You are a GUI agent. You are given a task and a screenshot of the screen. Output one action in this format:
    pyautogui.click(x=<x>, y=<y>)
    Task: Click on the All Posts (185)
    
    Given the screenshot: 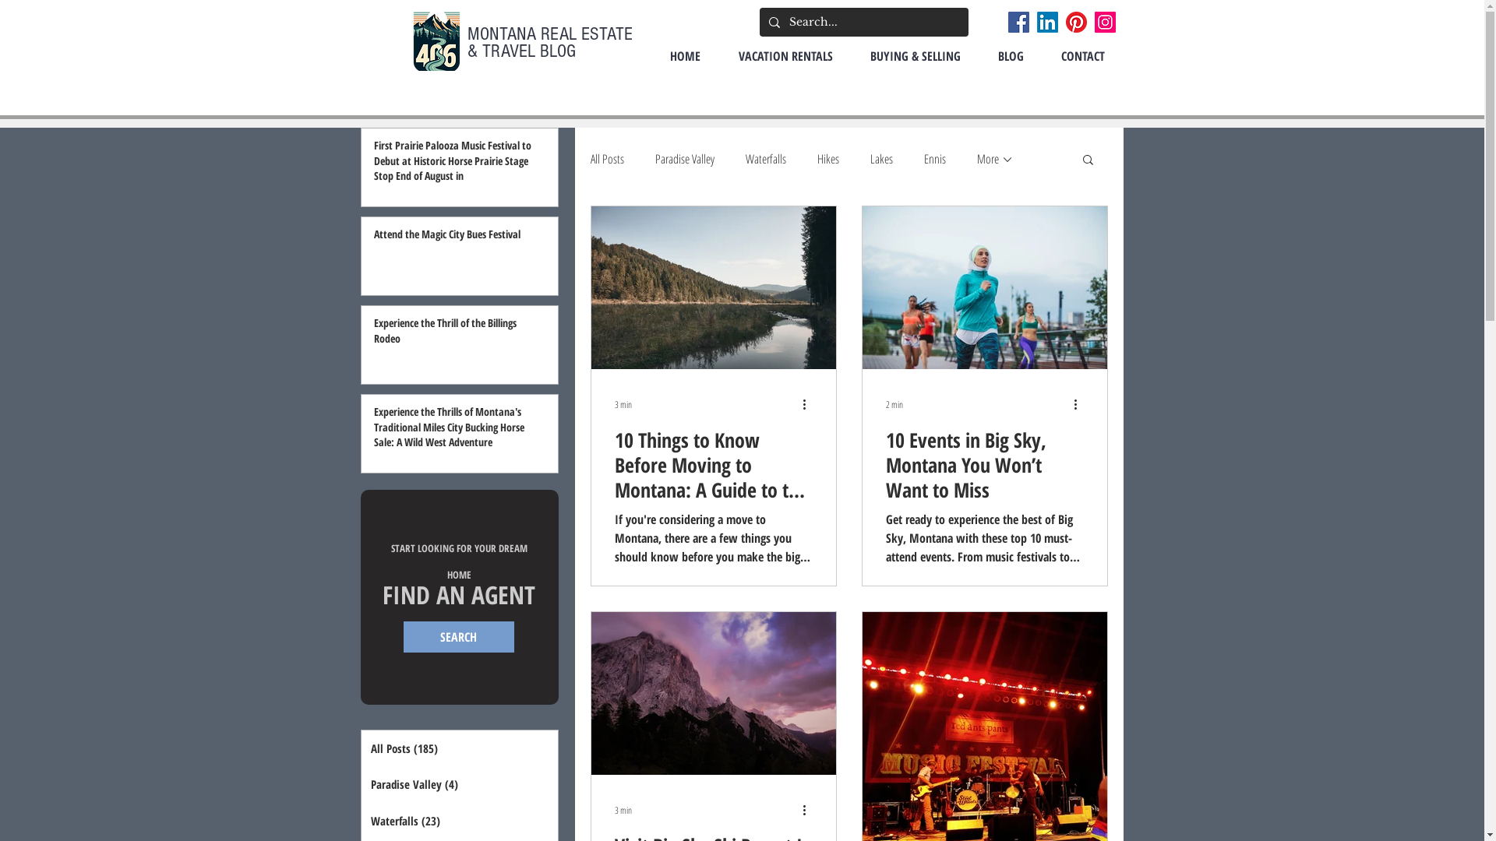 What is the action you would take?
    pyautogui.click(x=460, y=749)
    